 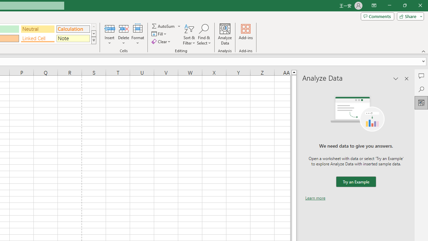 I want to click on Sum, so click(x=164, y=26).